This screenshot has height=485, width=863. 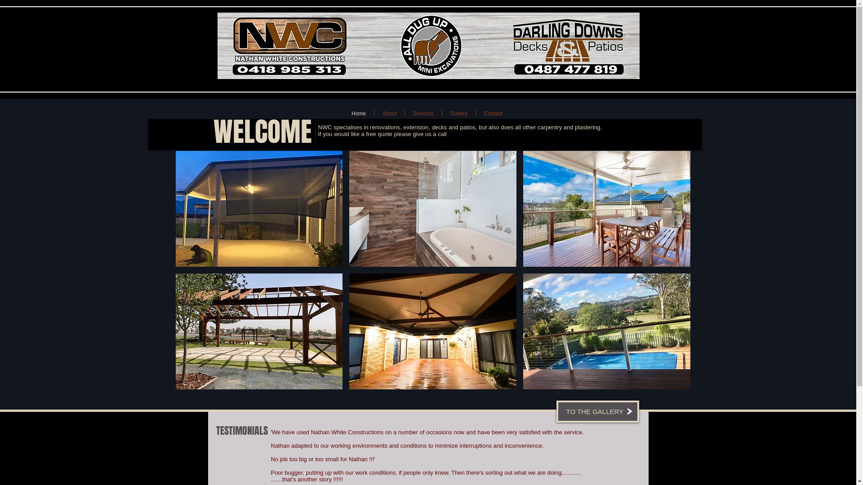 I want to click on TO THE GALLERY, so click(x=598, y=411).